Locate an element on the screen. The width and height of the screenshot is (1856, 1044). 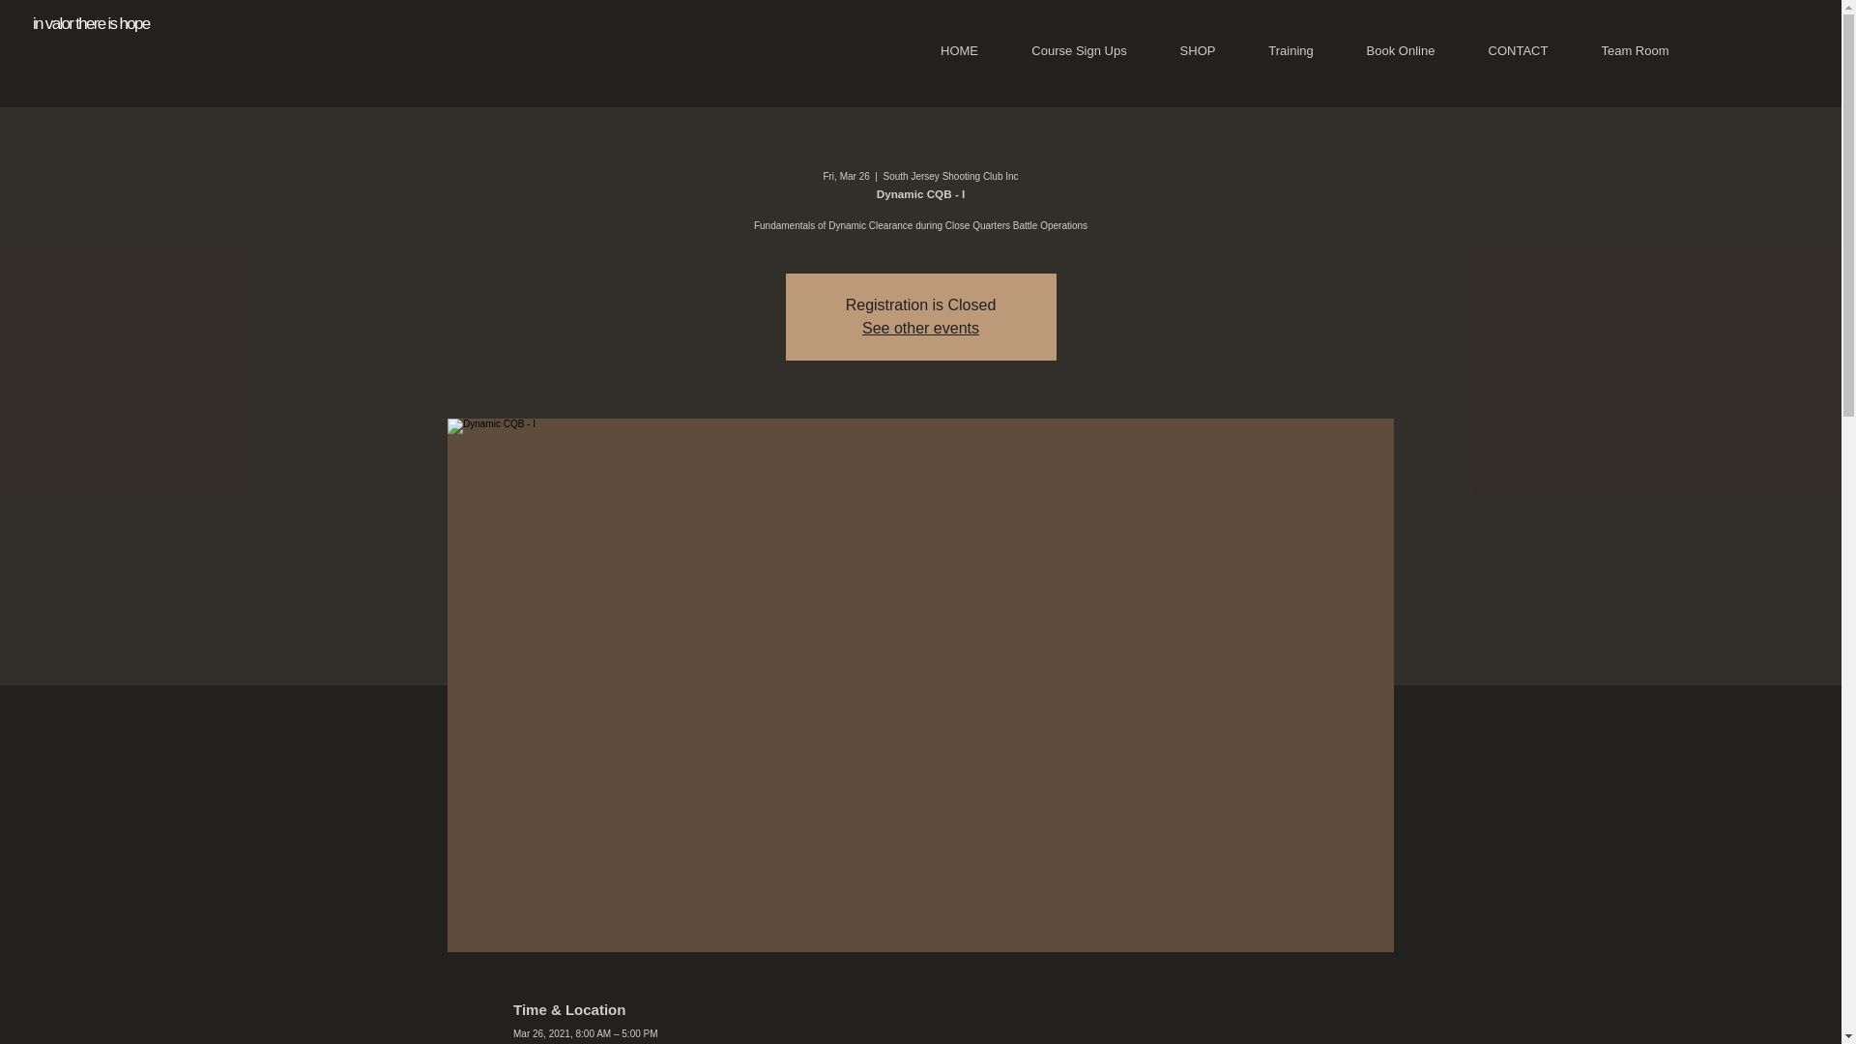
Course Sign Ups is located at coordinates (1079, 50).